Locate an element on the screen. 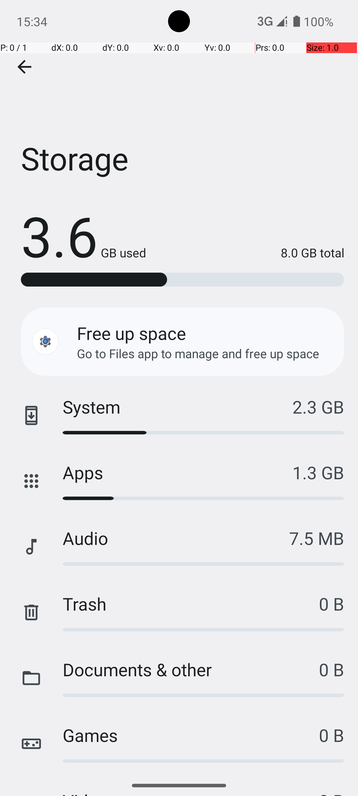 The image size is (358, 796). Documents & other is located at coordinates (191, 669).